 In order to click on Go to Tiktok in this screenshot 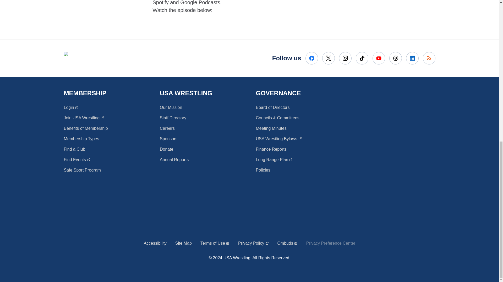, I will do `click(173, 118)`.